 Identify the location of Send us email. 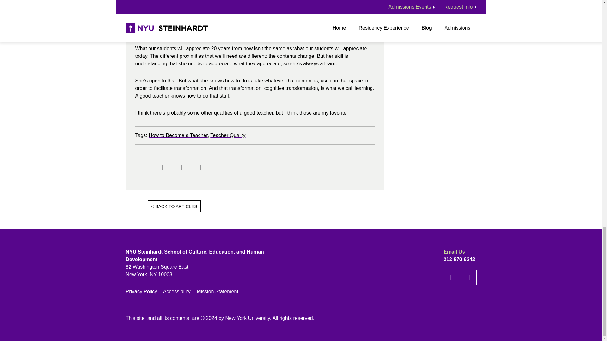
(200, 167).